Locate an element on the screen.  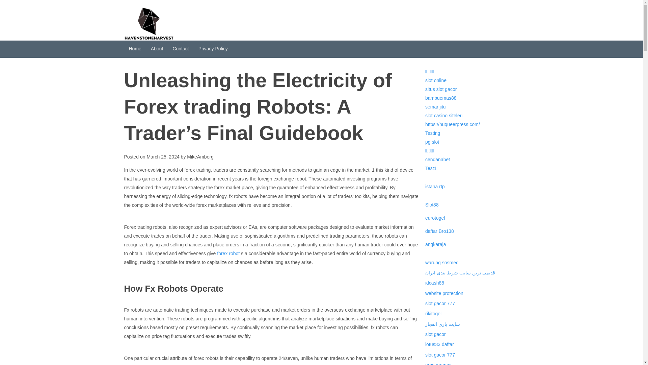
pg slot is located at coordinates (432, 142).